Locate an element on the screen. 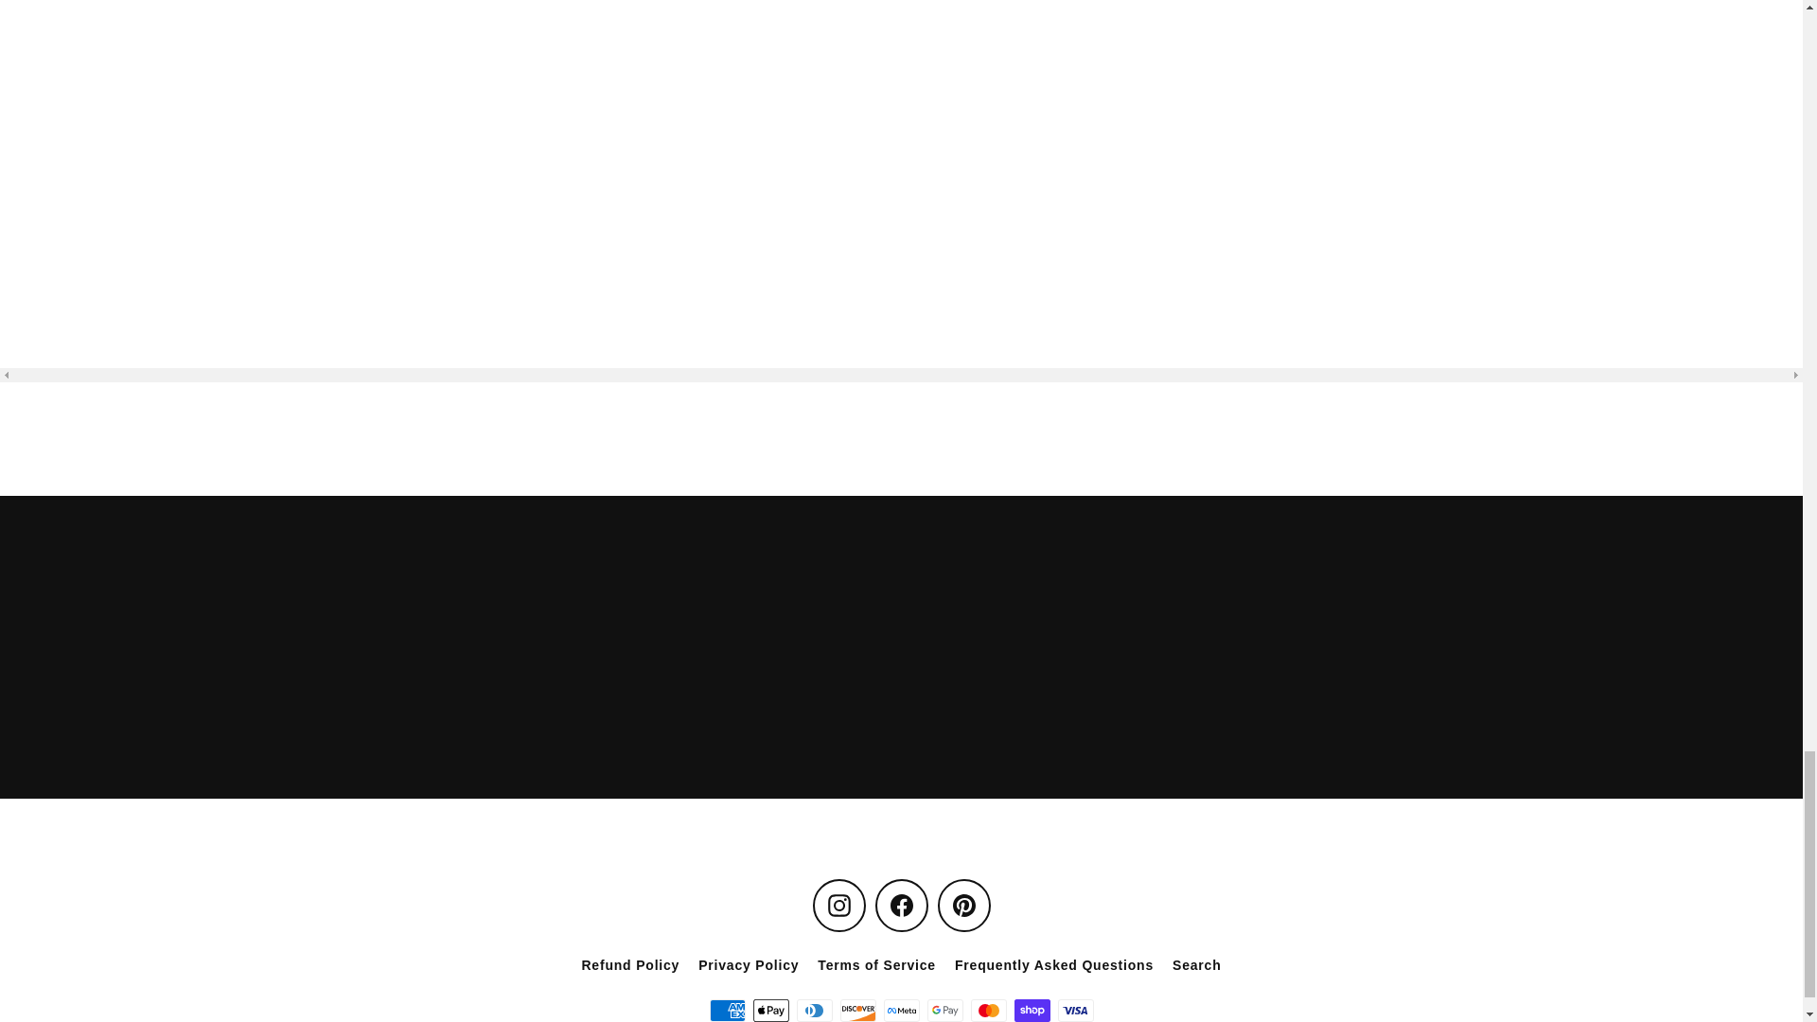  Meta Pay is located at coordinates (901, 1011).